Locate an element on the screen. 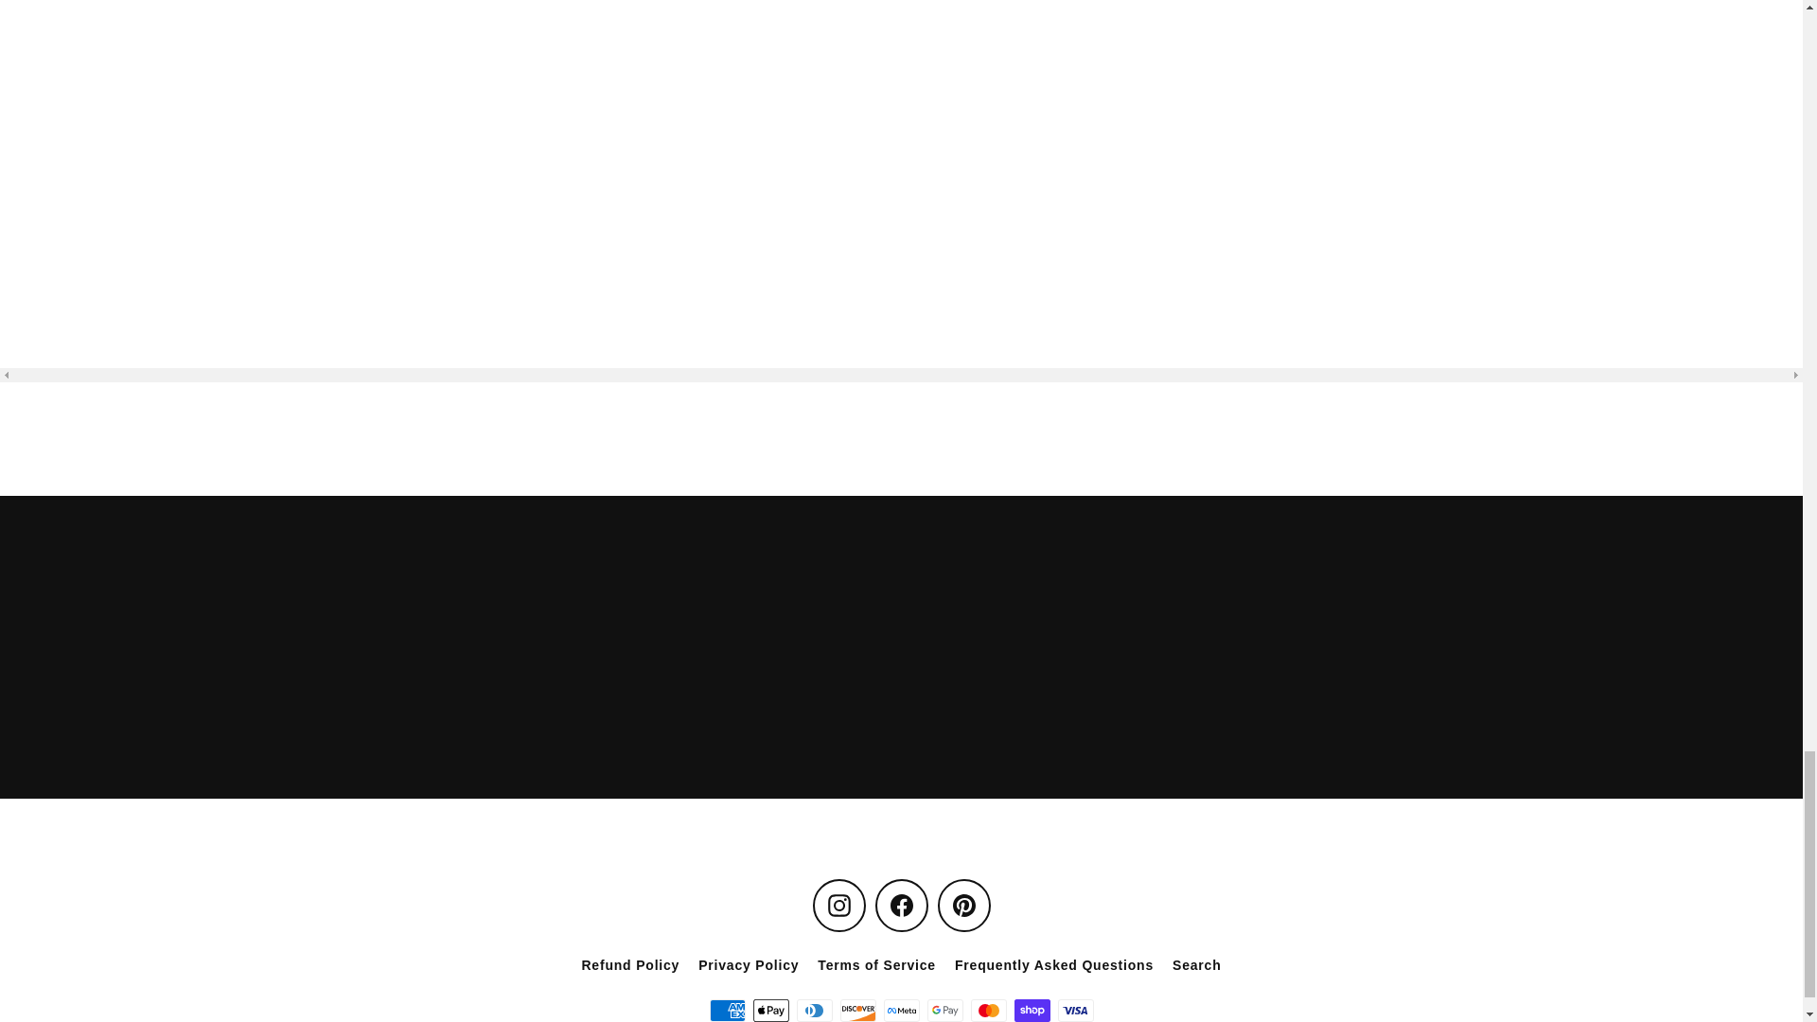  Meta Pay is located at coordinates (901, 1011).